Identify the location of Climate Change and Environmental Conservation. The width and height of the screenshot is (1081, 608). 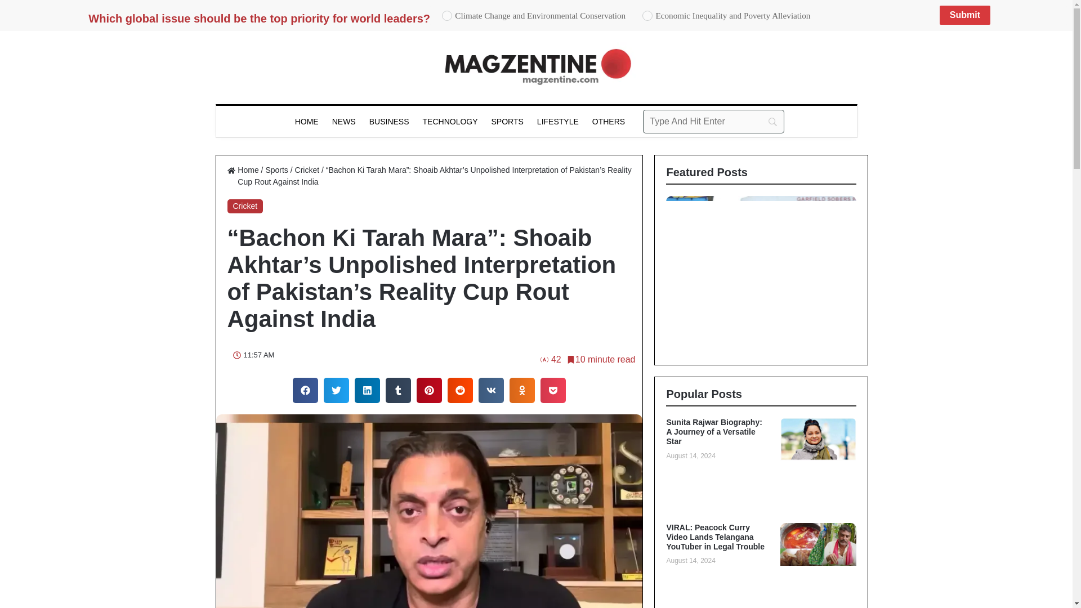
(447, 16).